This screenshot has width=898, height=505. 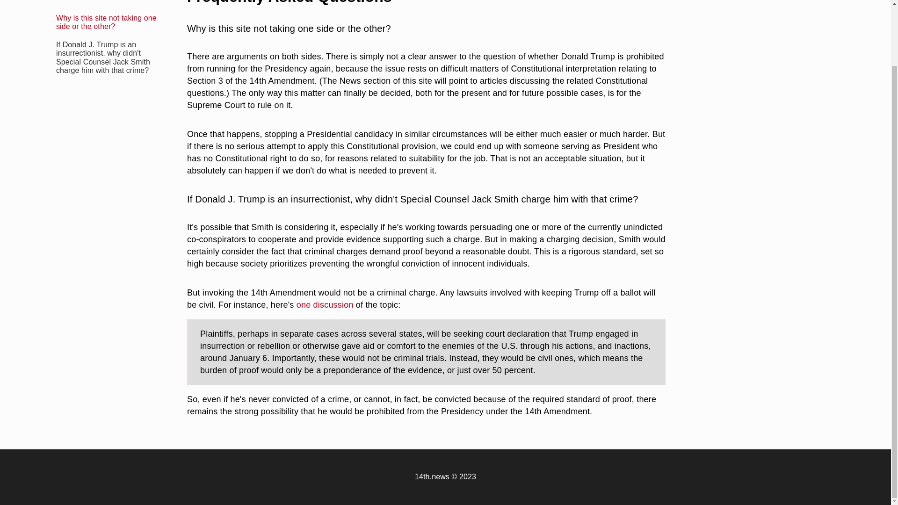 What do you see at coordinates (432, 476) in the screenshot?
I see `14th.news` at bounding box center [432, 476].